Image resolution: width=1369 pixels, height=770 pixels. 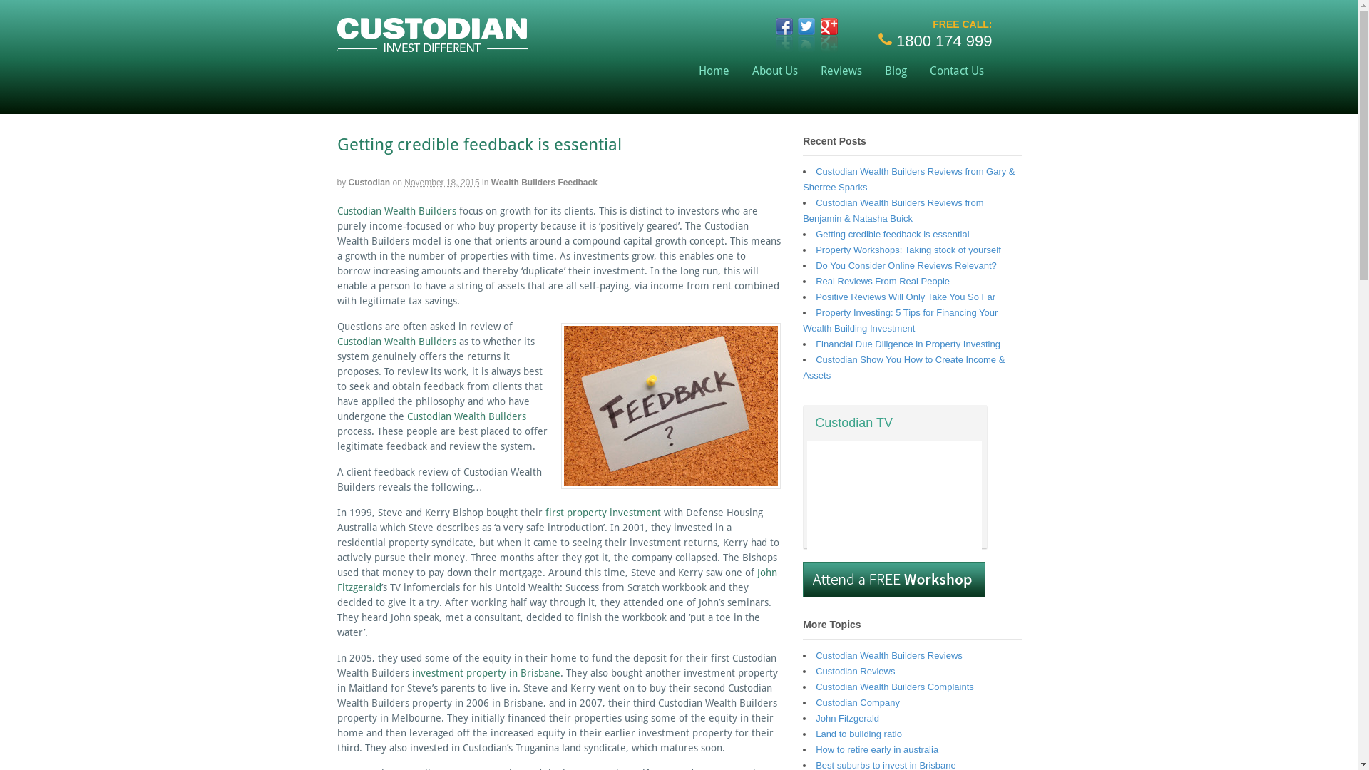 What do you see at coordinates (775, 71) in the screenshot?
I see `About Us` at bounding box center [775, 71].